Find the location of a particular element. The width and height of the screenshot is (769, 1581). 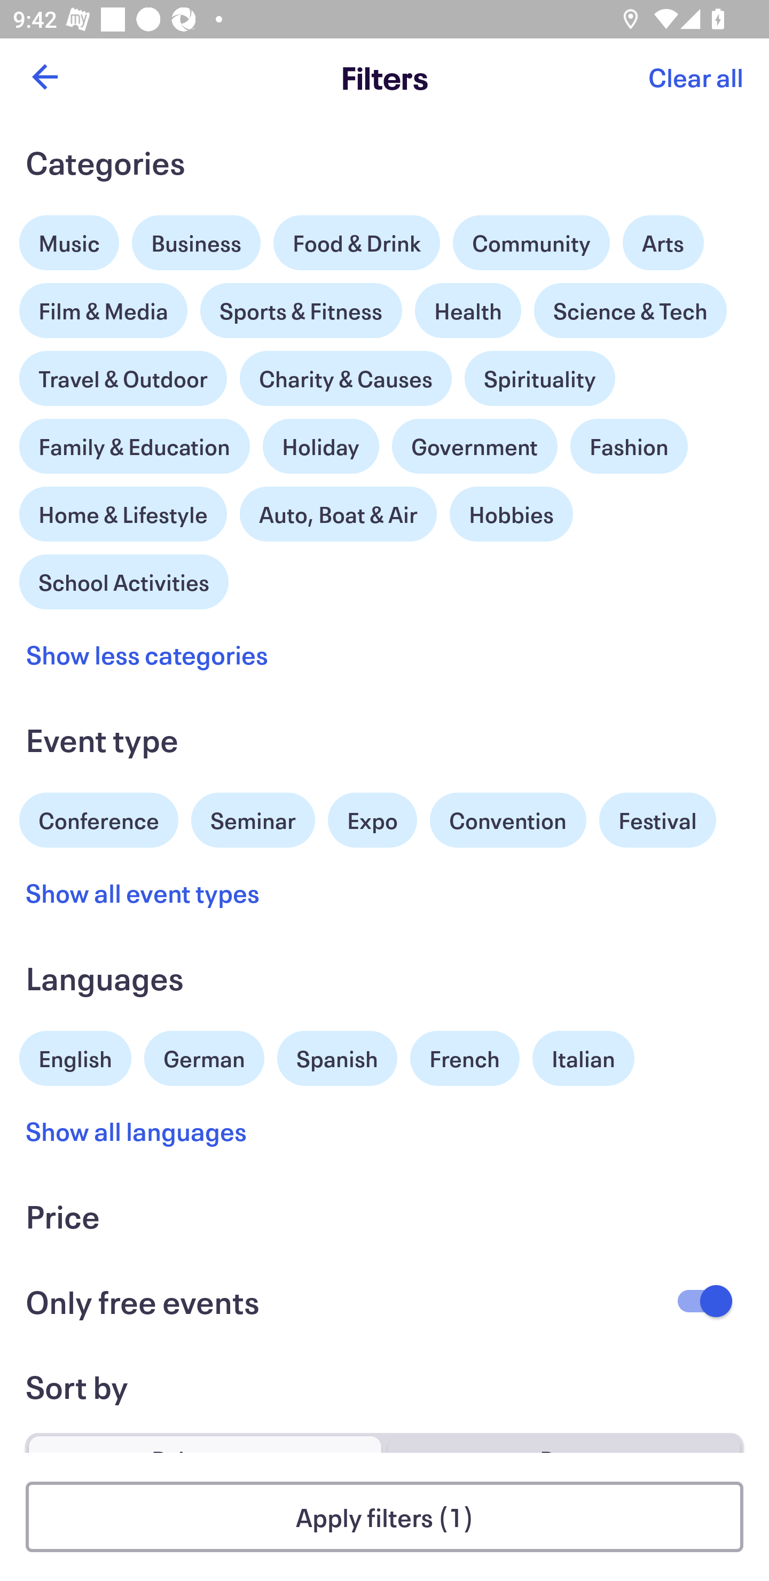

English is located at coordinates (75, 1056).